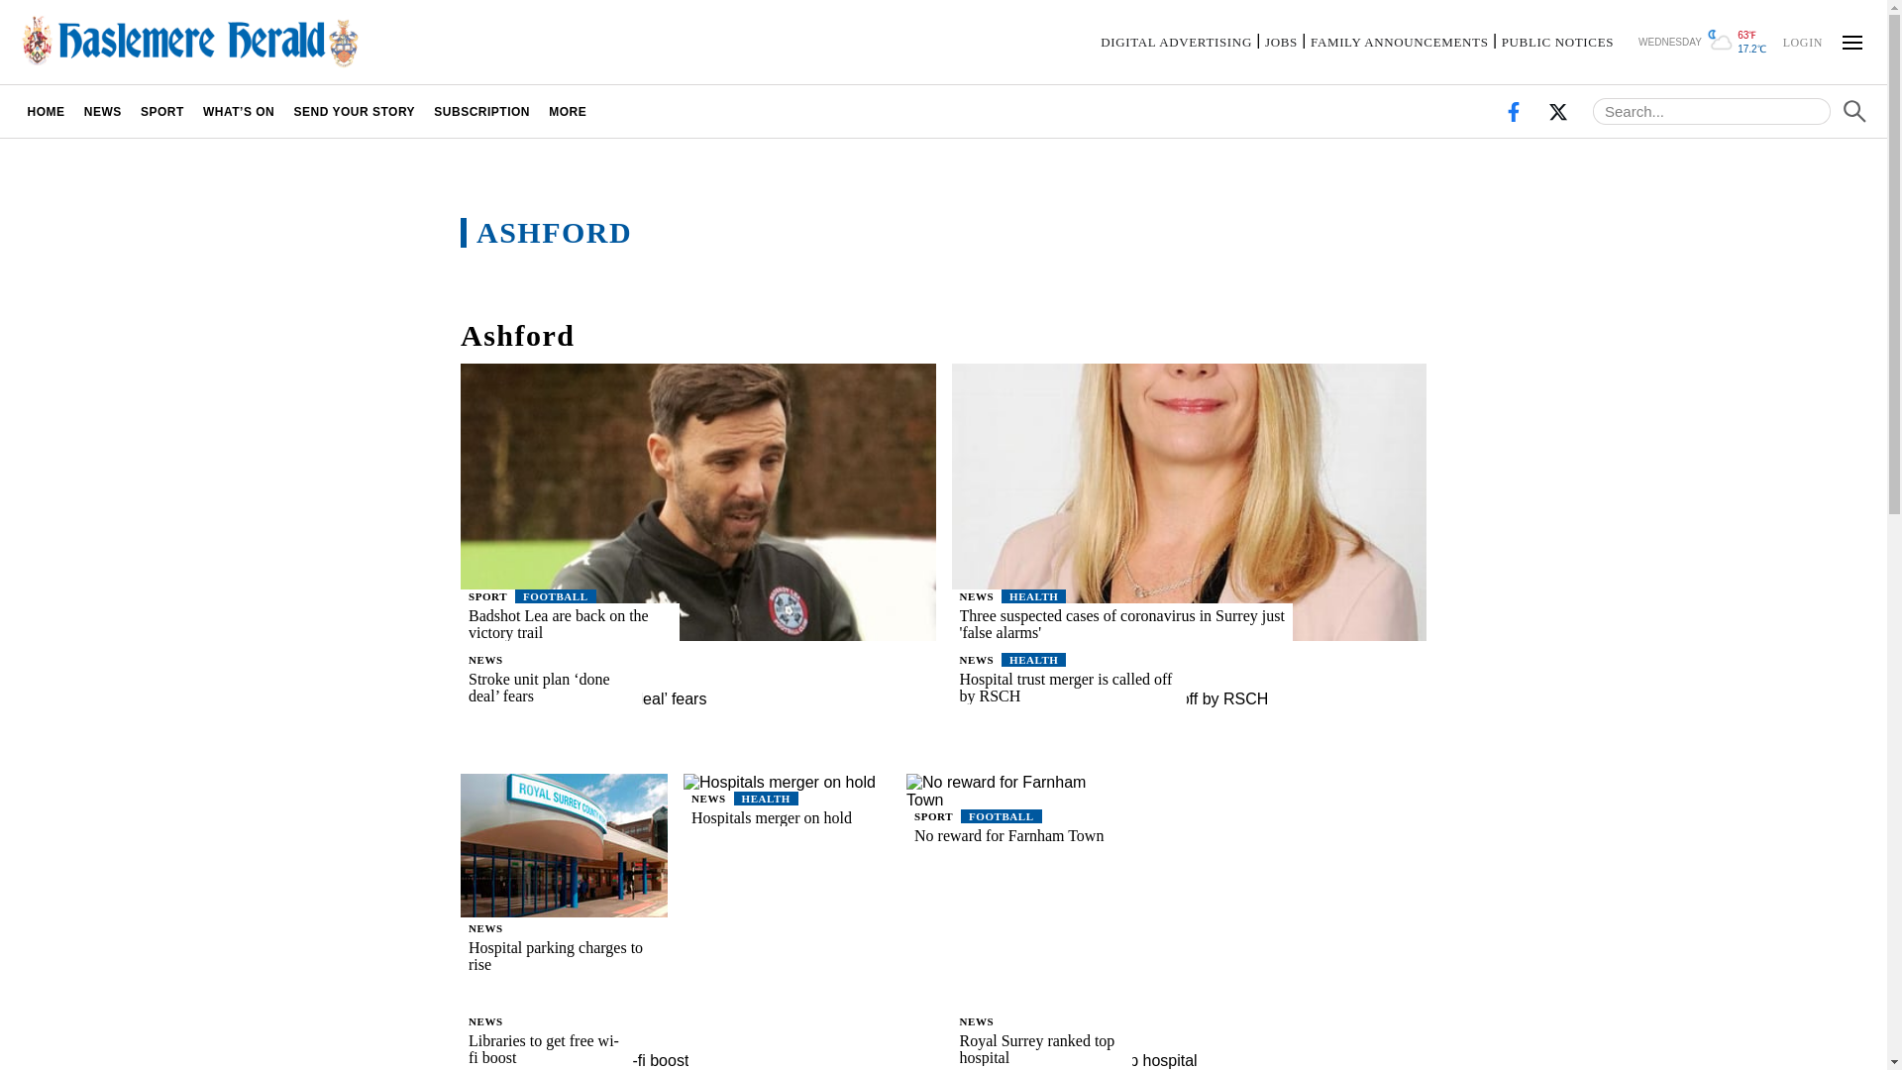 This screenshot has width=1902, height=1070. What do you see at coordinates (596, 624) in the screenshot?
I see `Badshot Lea are back on the victory trail` at bounding box center [596, 624].